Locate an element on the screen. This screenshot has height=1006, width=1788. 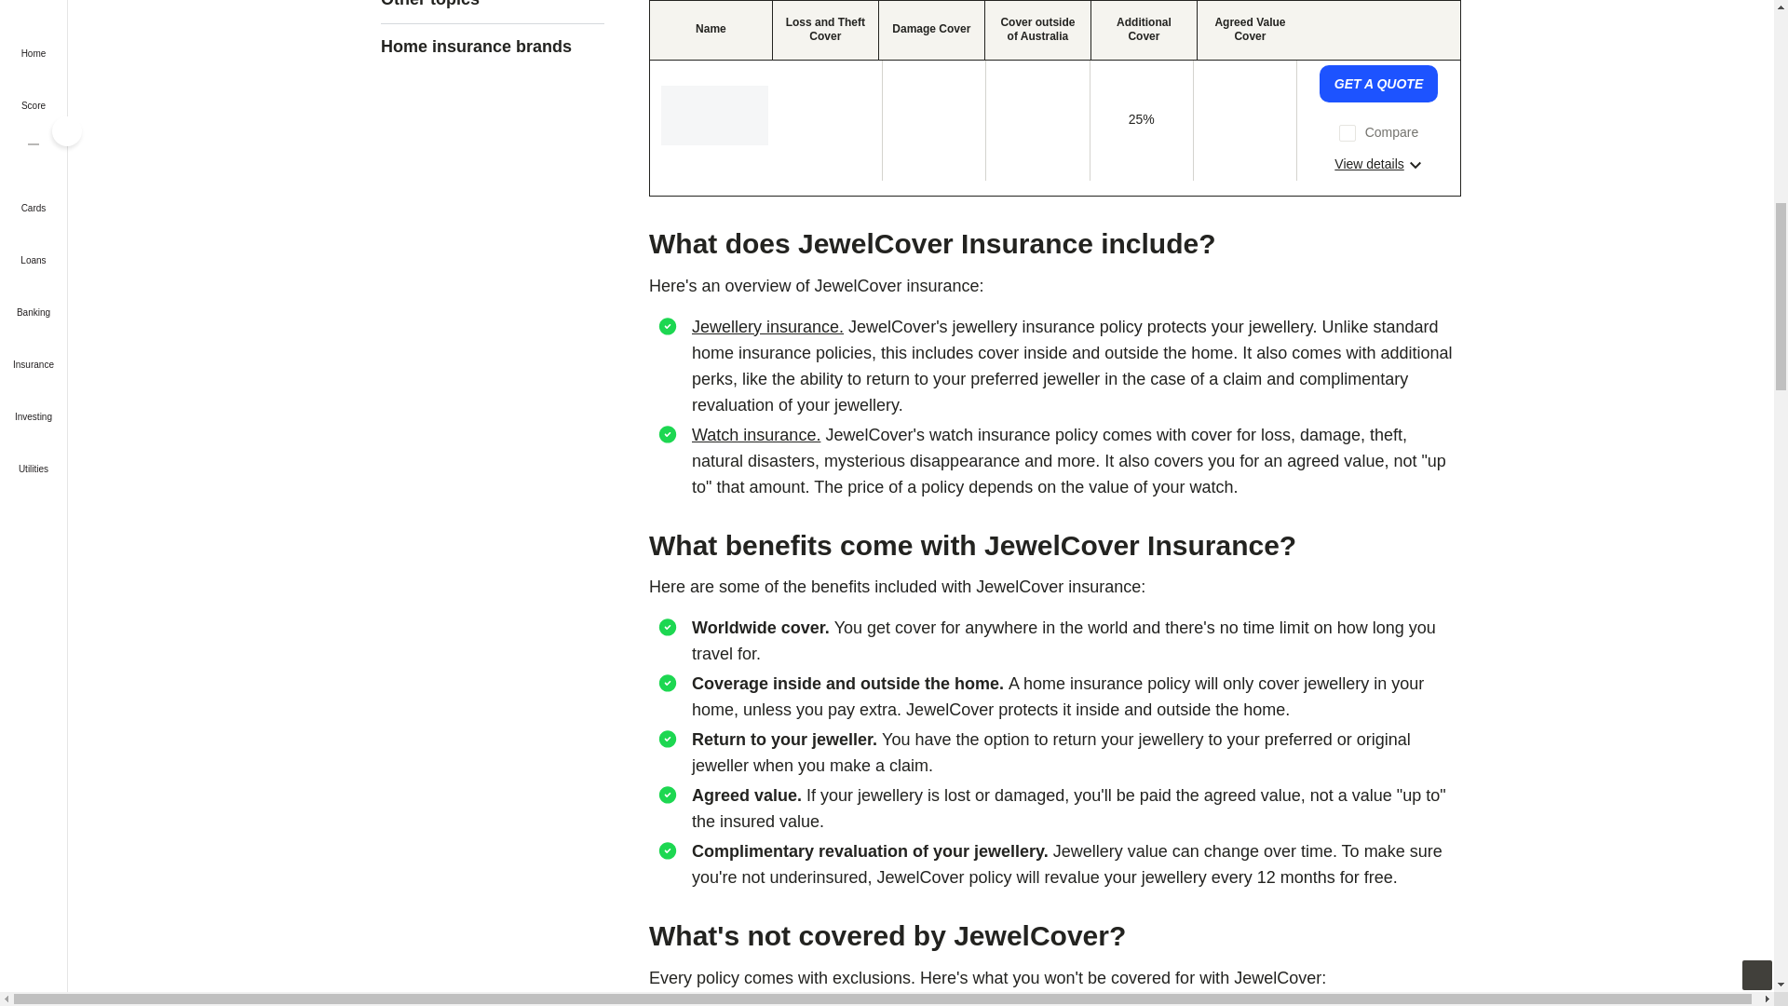
Apply Now For The JewelCover Jewellery Insurance is located at coordinates (1378, 84).